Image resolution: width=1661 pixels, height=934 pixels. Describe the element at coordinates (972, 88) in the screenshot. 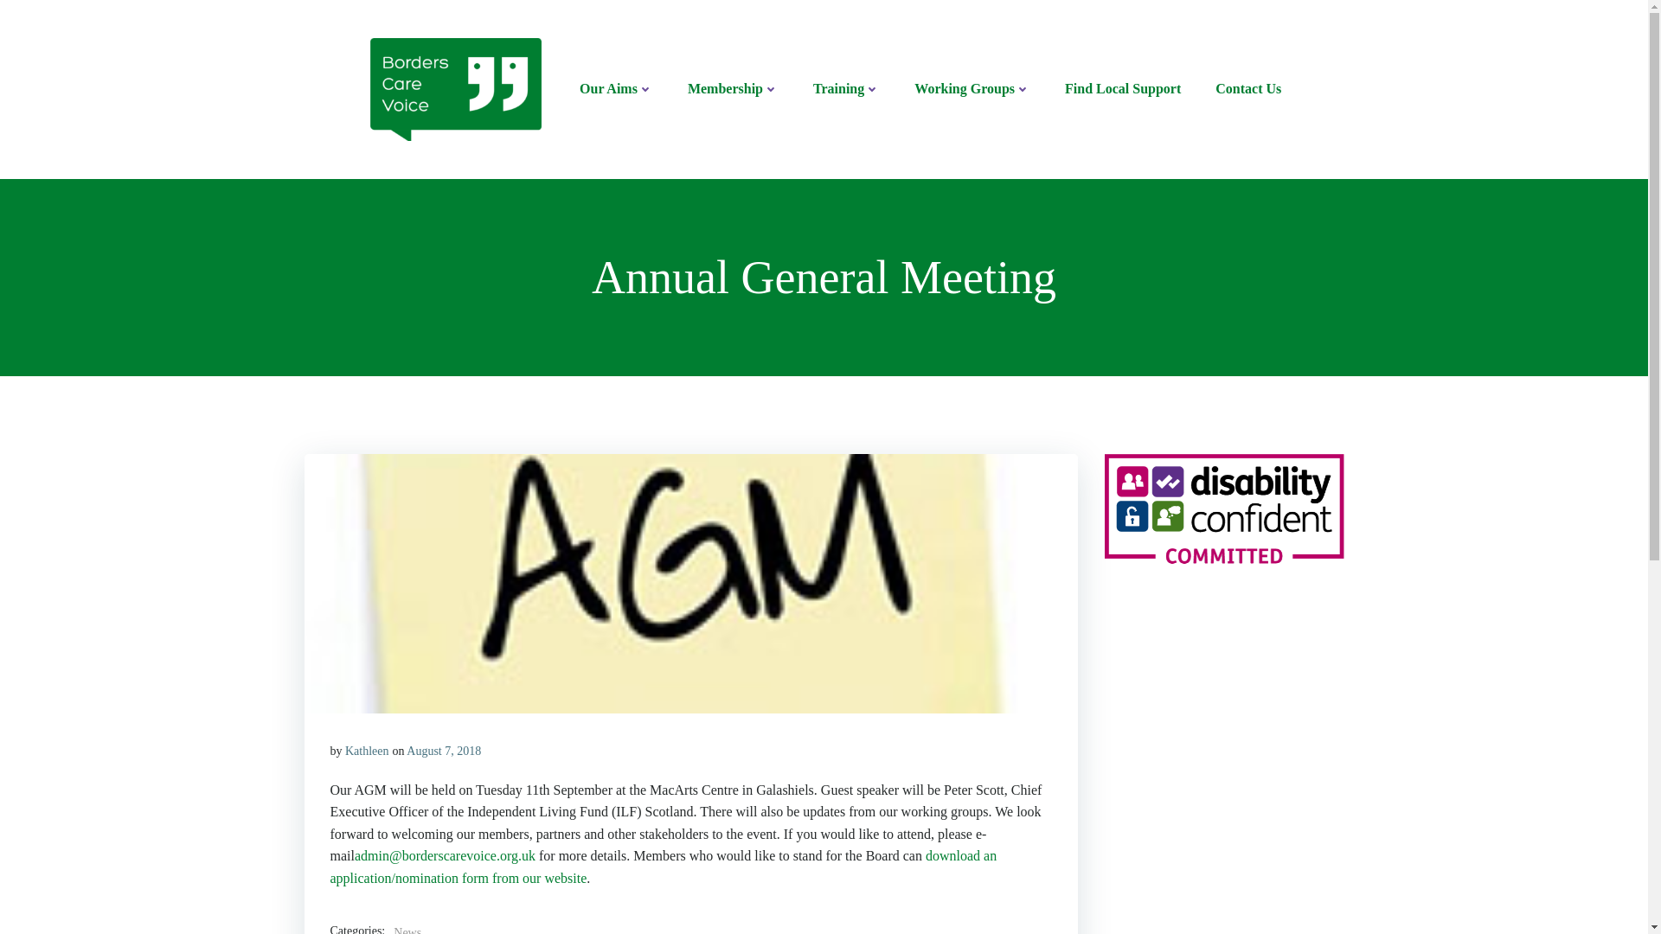

I see `Working Groups` at that location.